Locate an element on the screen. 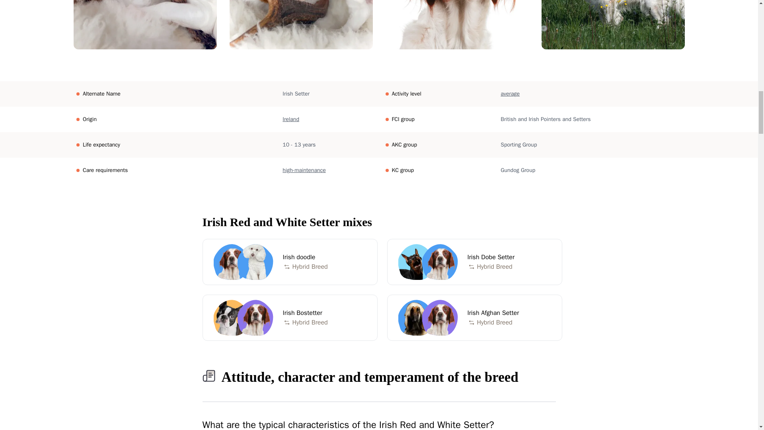 The image size is (764, 430). Irish Red and White Setter is located at coordinates (231, 262).